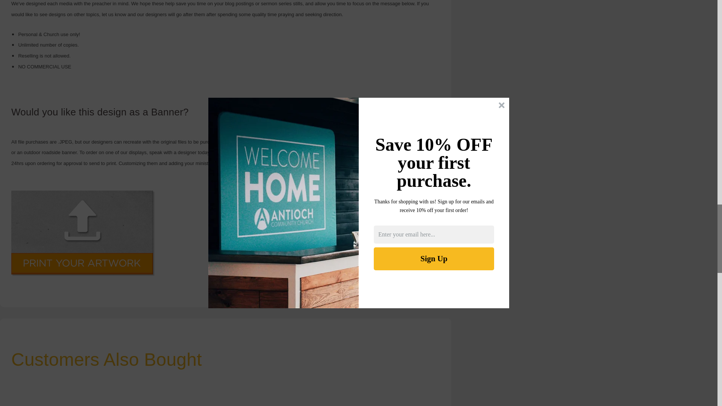 The height and width of the screenshot is (406, 722). What do you see at coordinates (313, 397) in the screenshot?
I see `VIEW` at bounding box center [313, 397].